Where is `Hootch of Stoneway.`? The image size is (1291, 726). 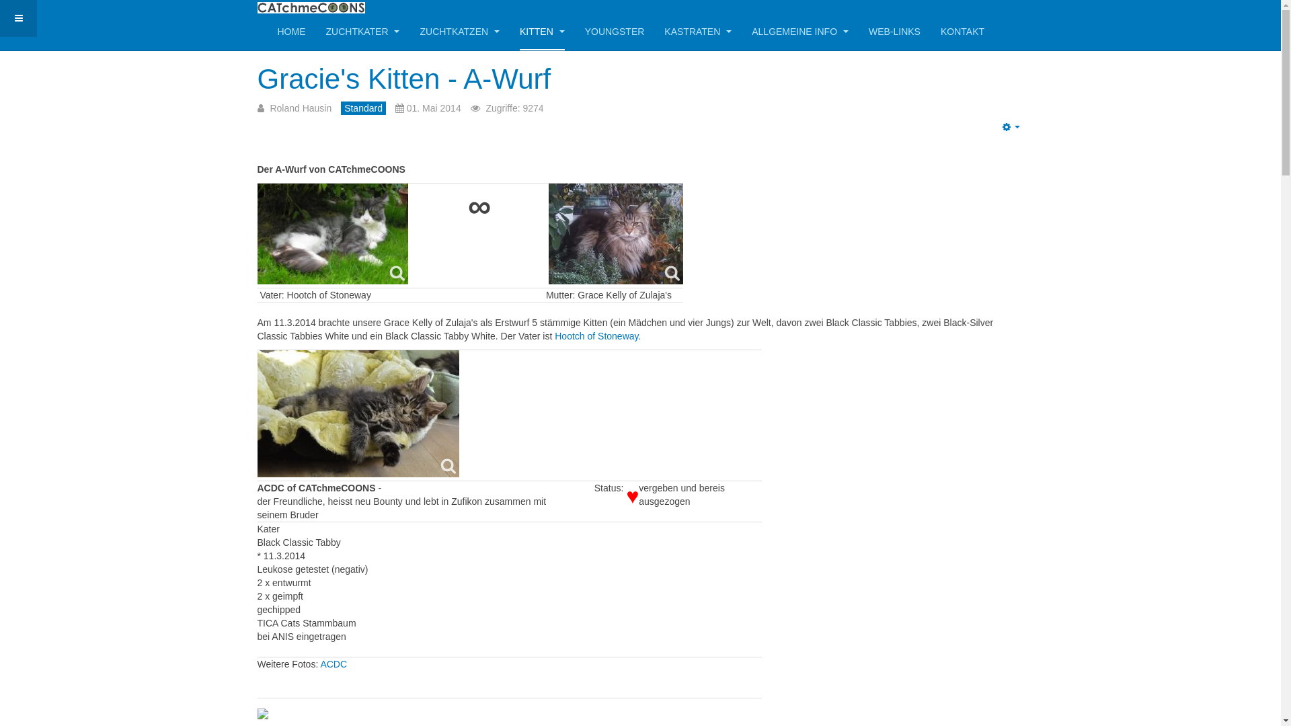
Hootch of Stoneway. is located at coordinates (598, 336).